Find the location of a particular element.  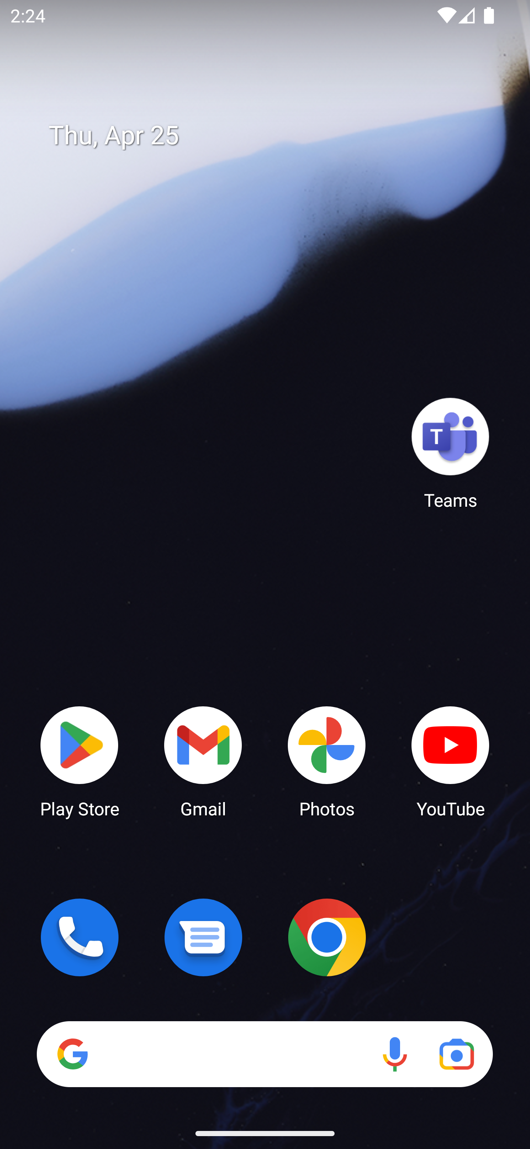

Messages is located at coordinates (203, 937).